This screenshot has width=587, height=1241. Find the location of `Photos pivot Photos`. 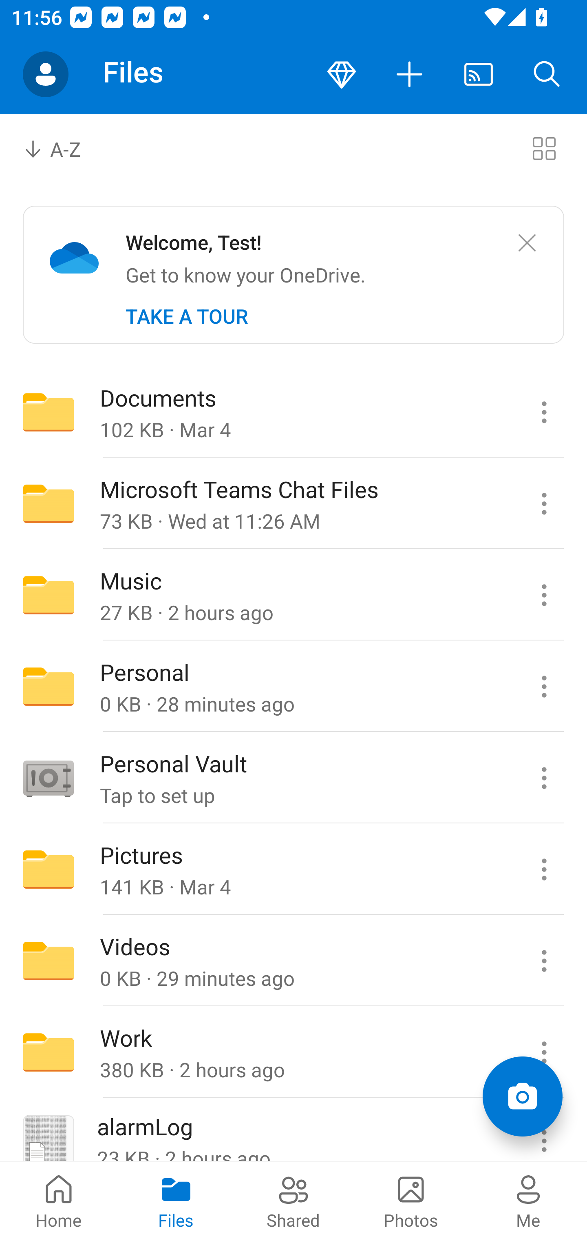

Photos pivot Photos is located at coordinates (411, 1201).